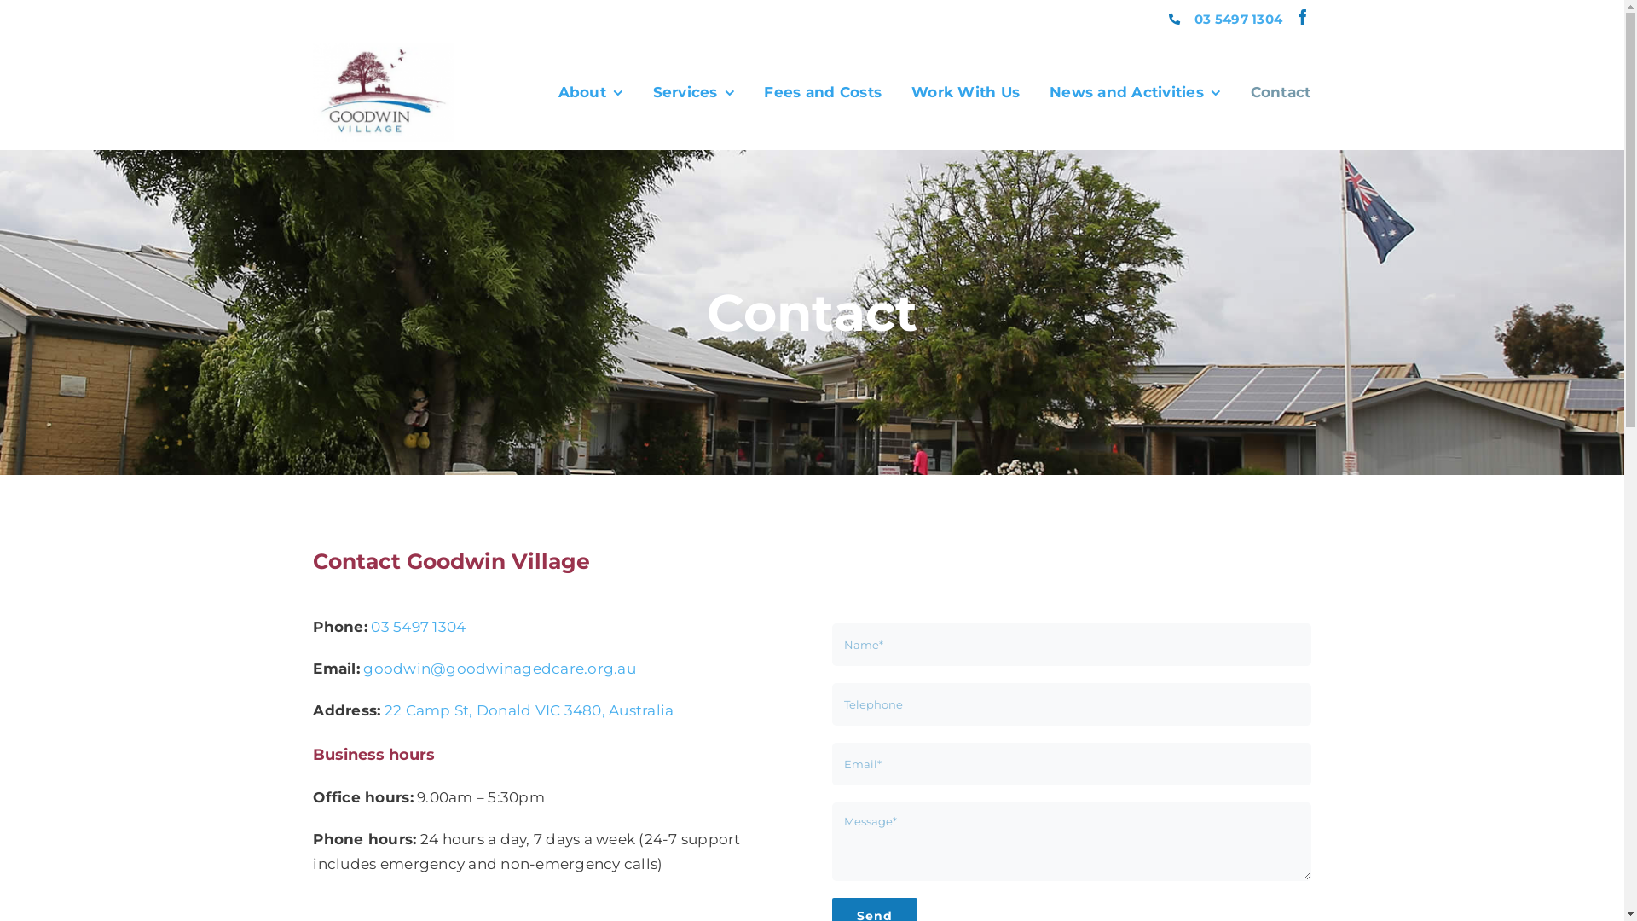 The width and height of the screenshot is (1637, 921). What do you see at coordinates (1281, 92) in the screenshot?
I see `Contact` at bounding box center [1281, 92].